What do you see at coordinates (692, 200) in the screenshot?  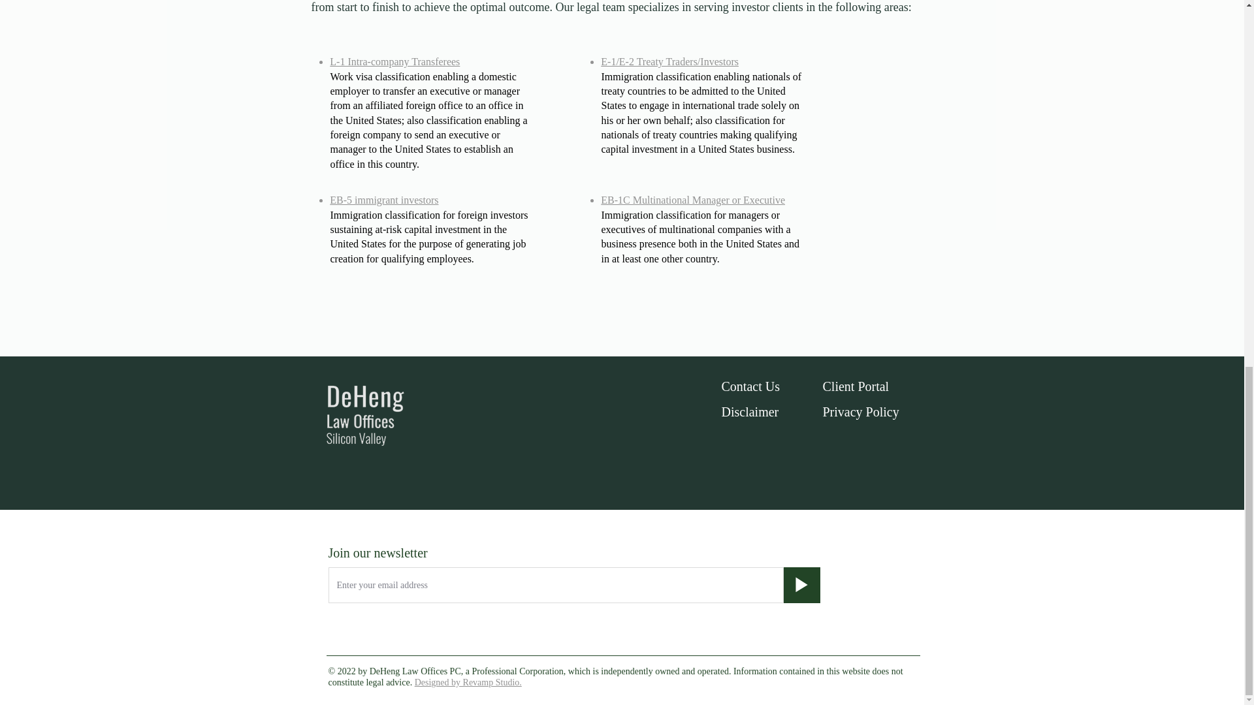 I see `EB-1C Multinational Manager or Executive` at bounding box center [692, 200].